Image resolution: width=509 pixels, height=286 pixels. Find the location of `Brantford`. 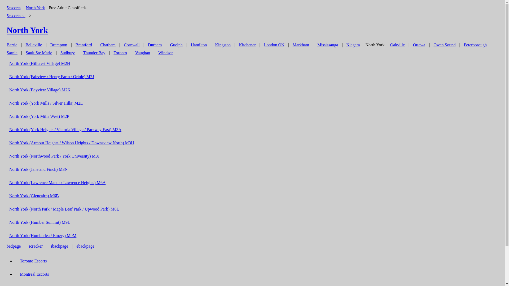

Brantford is located at coordinates (84, 45).